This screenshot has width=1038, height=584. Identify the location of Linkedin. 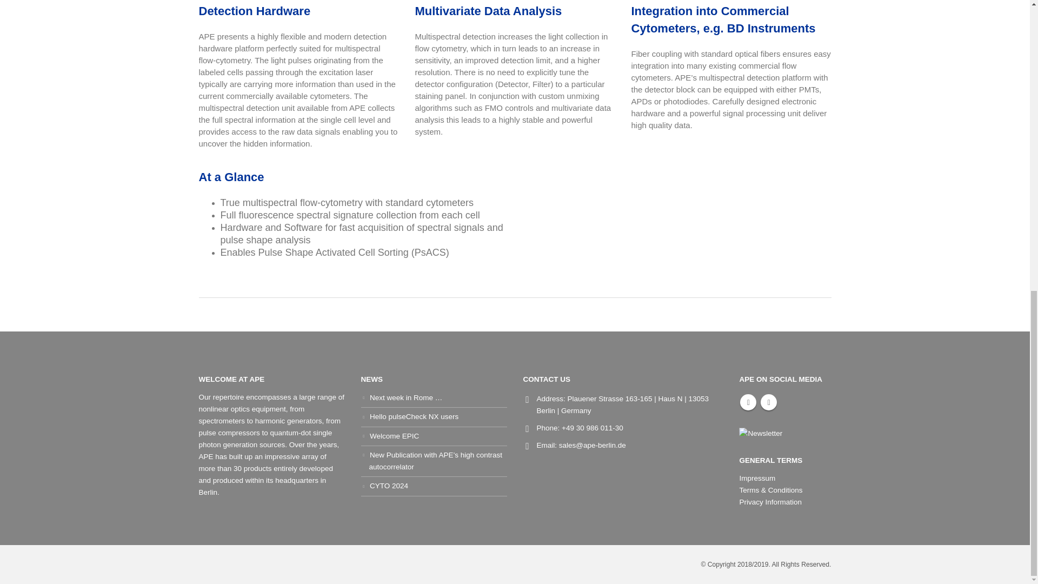
(769, 402).